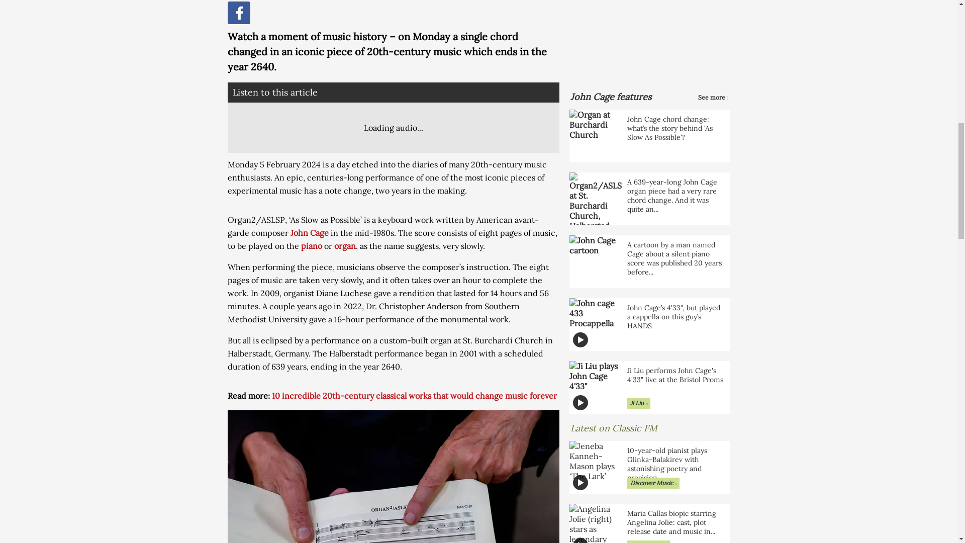 The height and width of the screenshot is (543, 965). I want to click on organ, so click(344, 245).